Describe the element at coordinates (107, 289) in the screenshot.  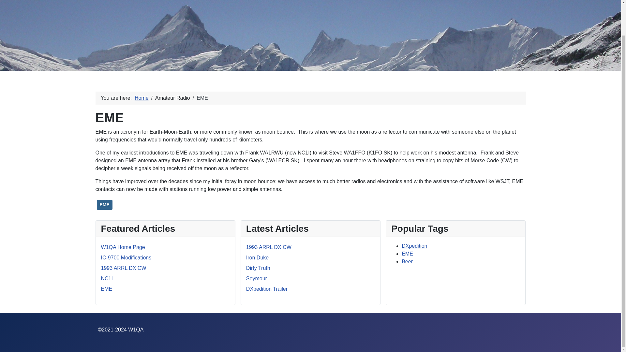
I see `EME` at that location.